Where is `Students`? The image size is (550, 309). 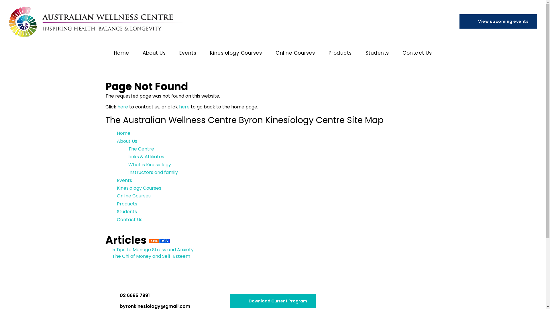
Students is located at coordinates (377, 54).